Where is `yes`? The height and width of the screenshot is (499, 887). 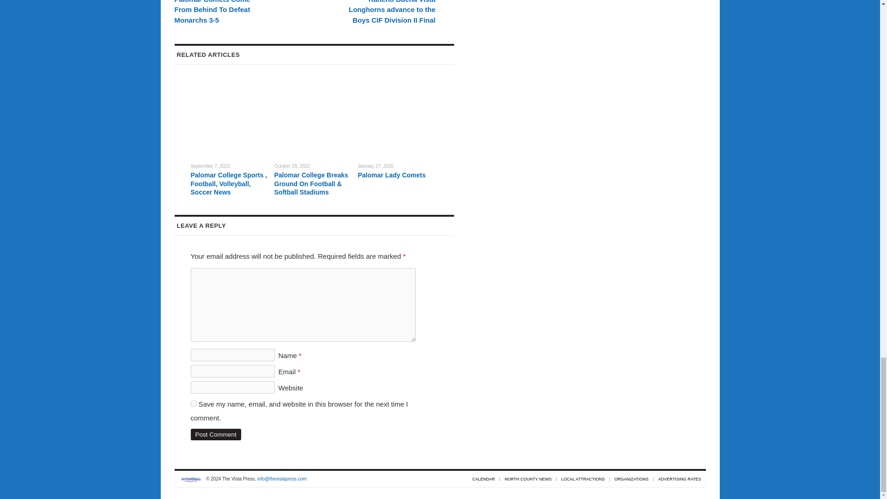 yes is located at coordinates (193, 404).